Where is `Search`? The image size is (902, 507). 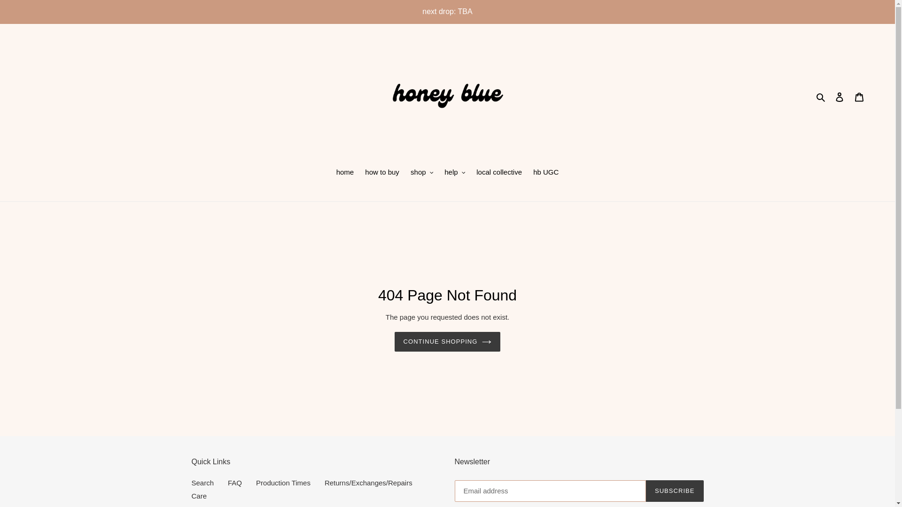
Search is located at coordinates (821, 97).